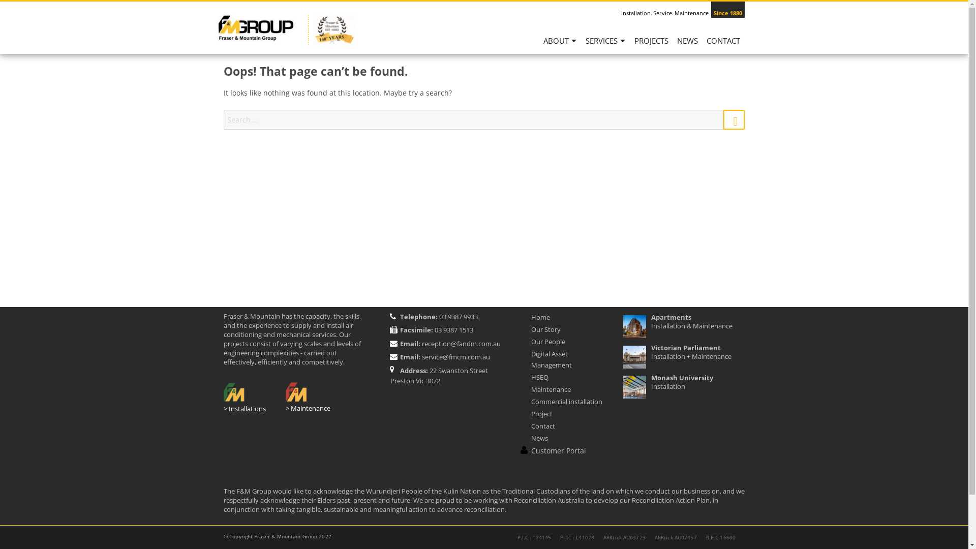 The height and width of the screenshot is (549, 976). Describe the element at coordinates (462, 344) in the screenshot. I see `reception@fandm.com.au` at that location.